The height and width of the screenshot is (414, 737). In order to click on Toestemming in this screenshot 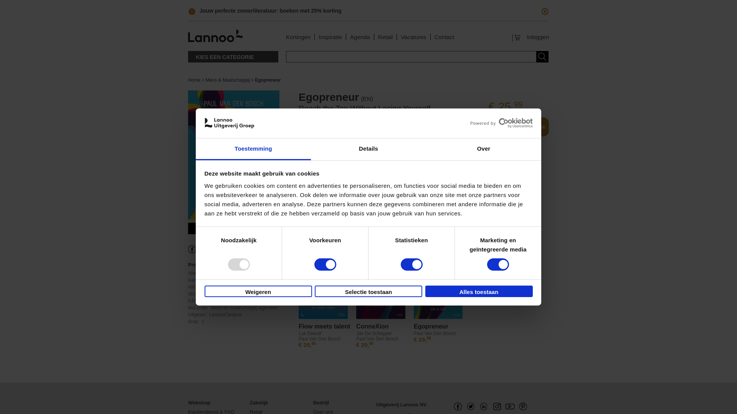, I will do `click(253, 149)`.